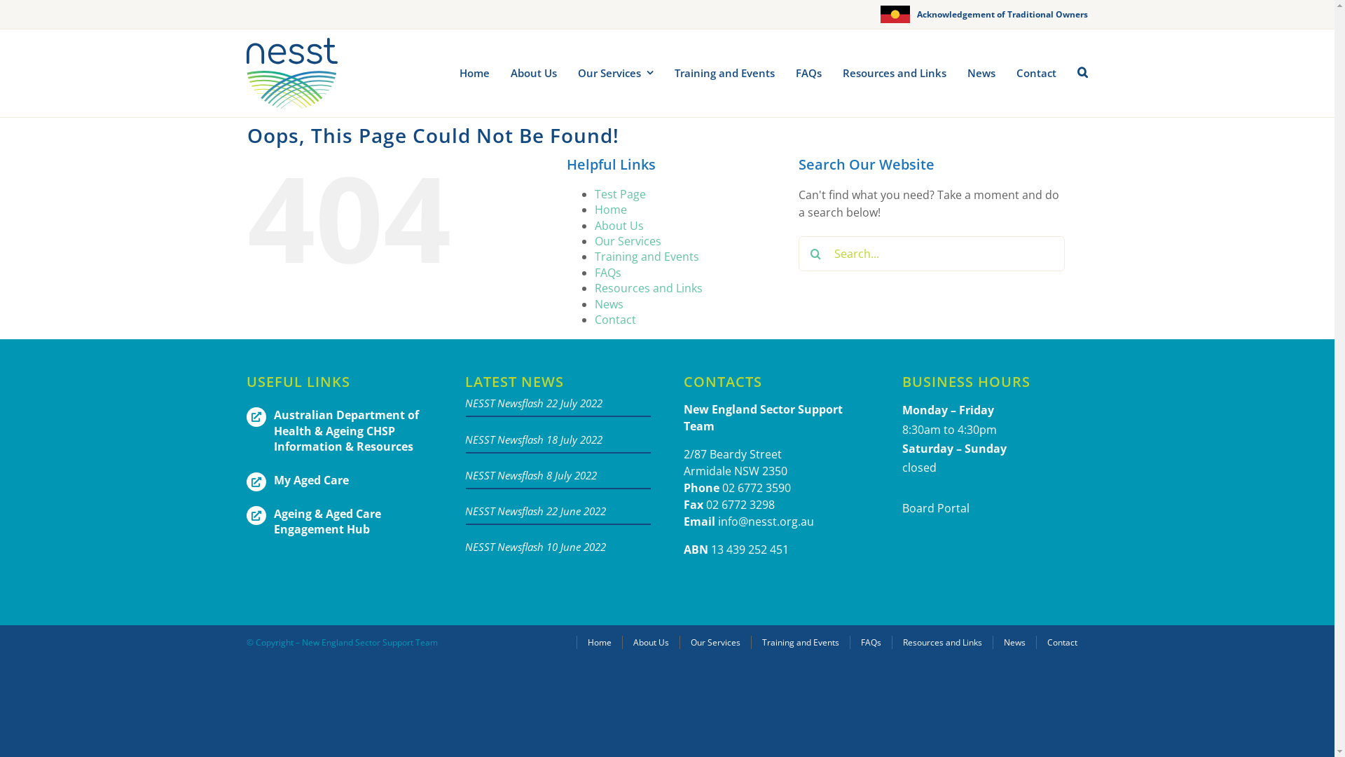  I want to click on Home, so click(611, 210).